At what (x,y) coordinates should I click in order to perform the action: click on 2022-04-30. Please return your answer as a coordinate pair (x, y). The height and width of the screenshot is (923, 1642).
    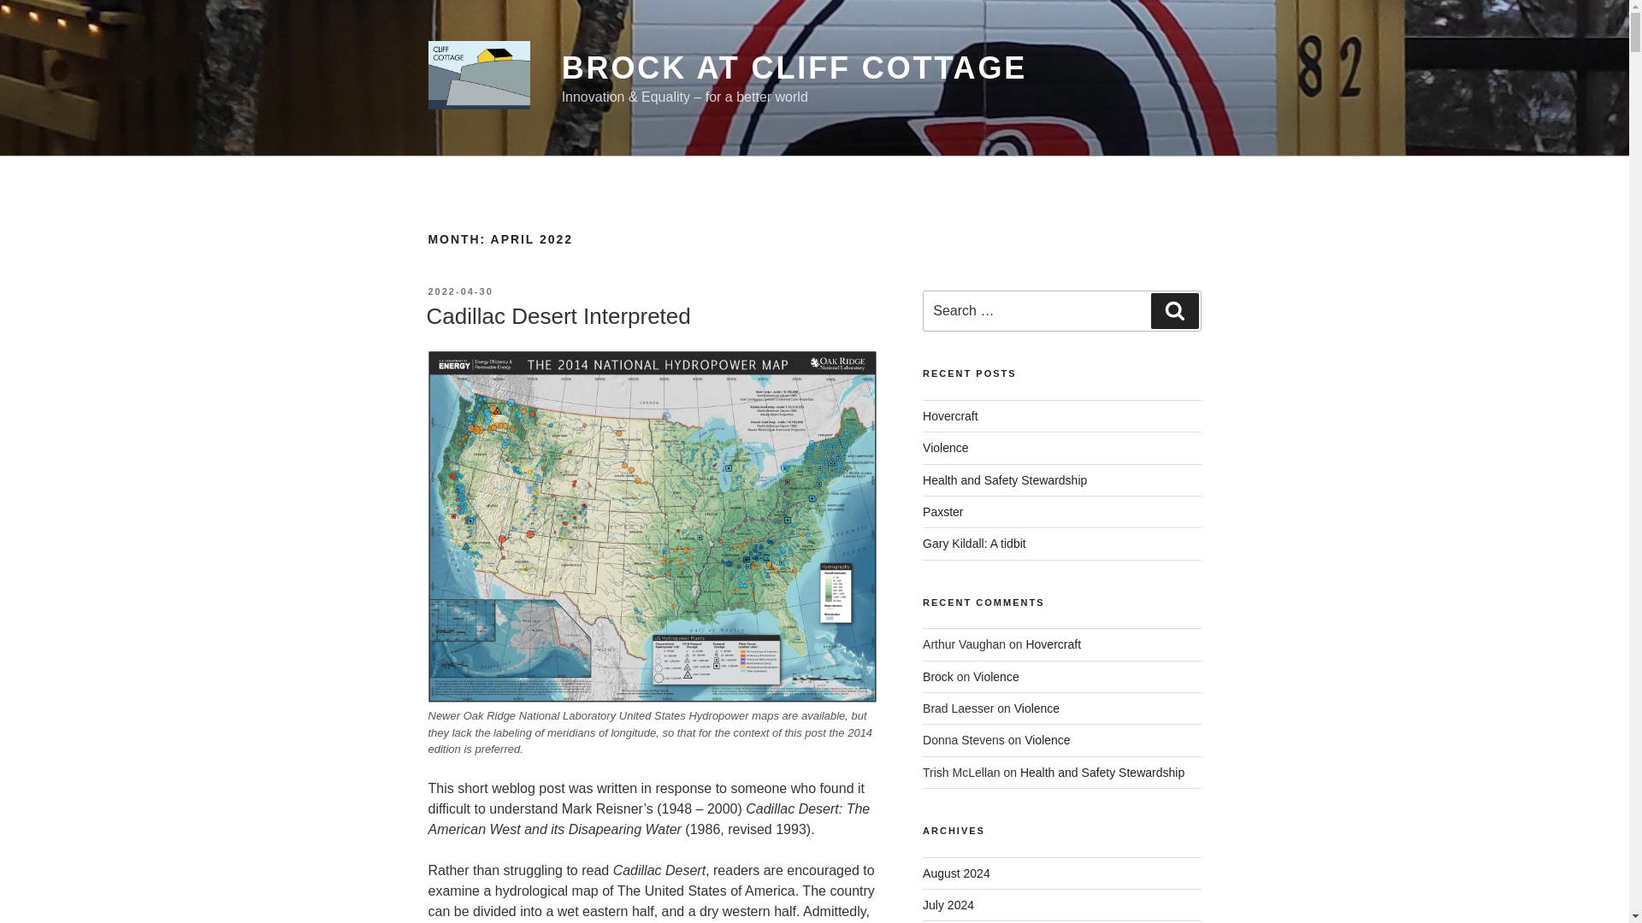
    Looking at the image, I should click on (460, 291).